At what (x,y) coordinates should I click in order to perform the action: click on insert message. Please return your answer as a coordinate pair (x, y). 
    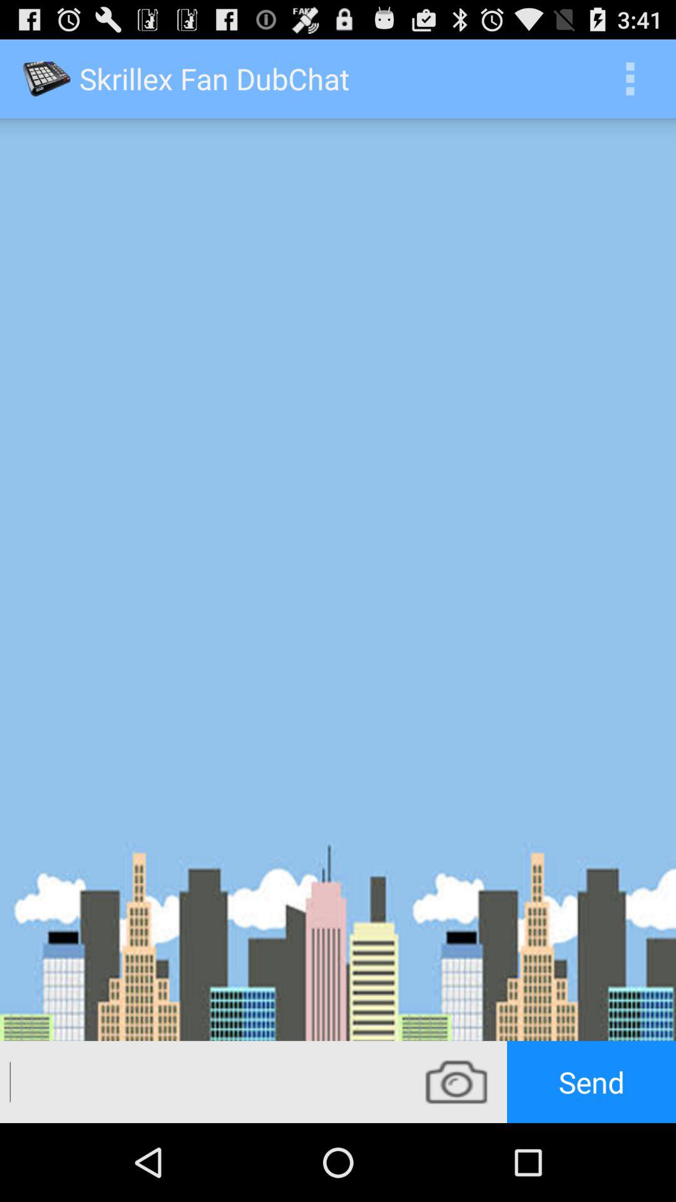
    Looking at the image, I should click on (203, 1082).